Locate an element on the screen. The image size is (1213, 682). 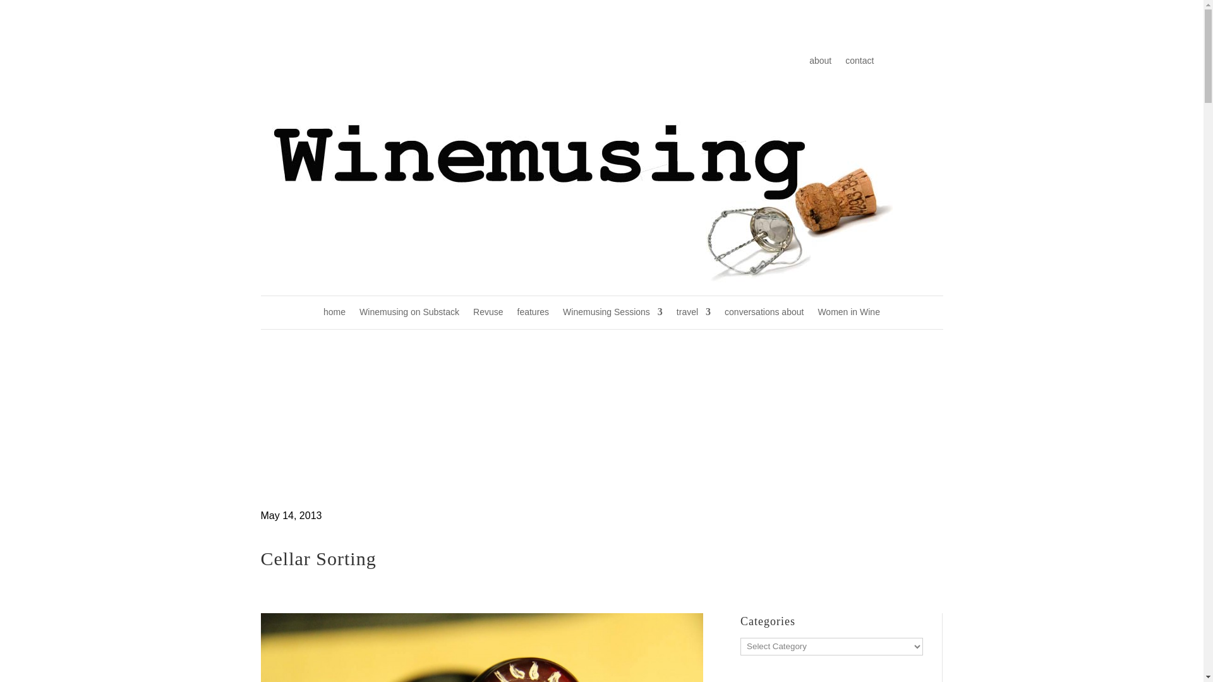
about is located at coordinates (820, 63).